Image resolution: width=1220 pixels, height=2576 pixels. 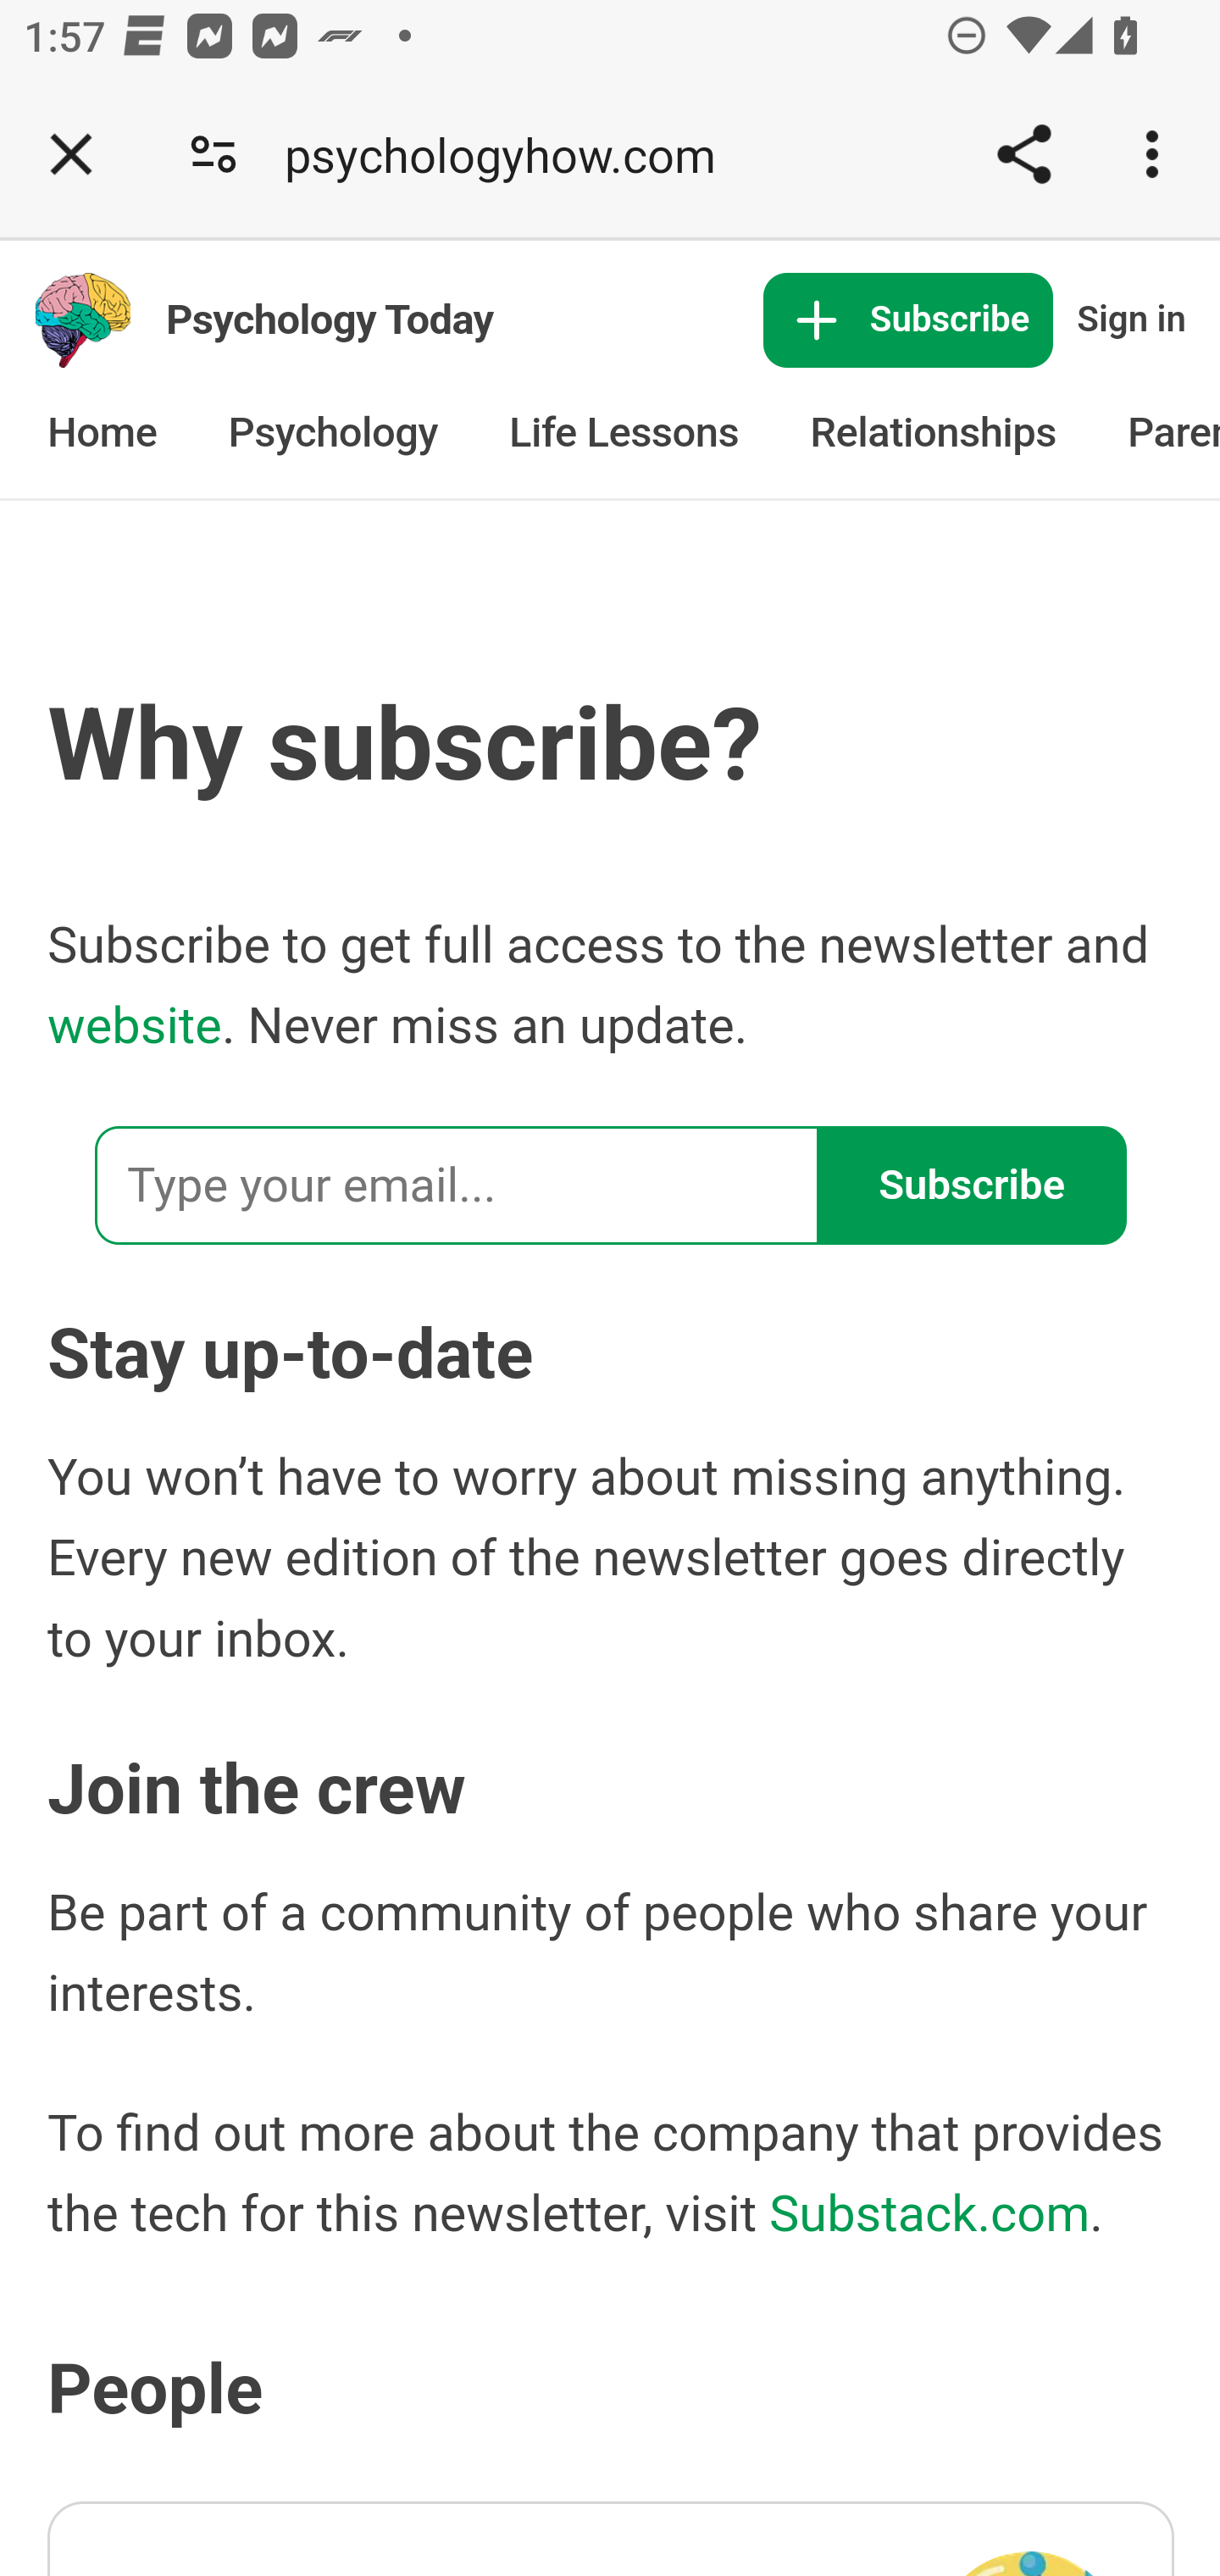 I want to click on Psychology, so click(x=332, y=434).